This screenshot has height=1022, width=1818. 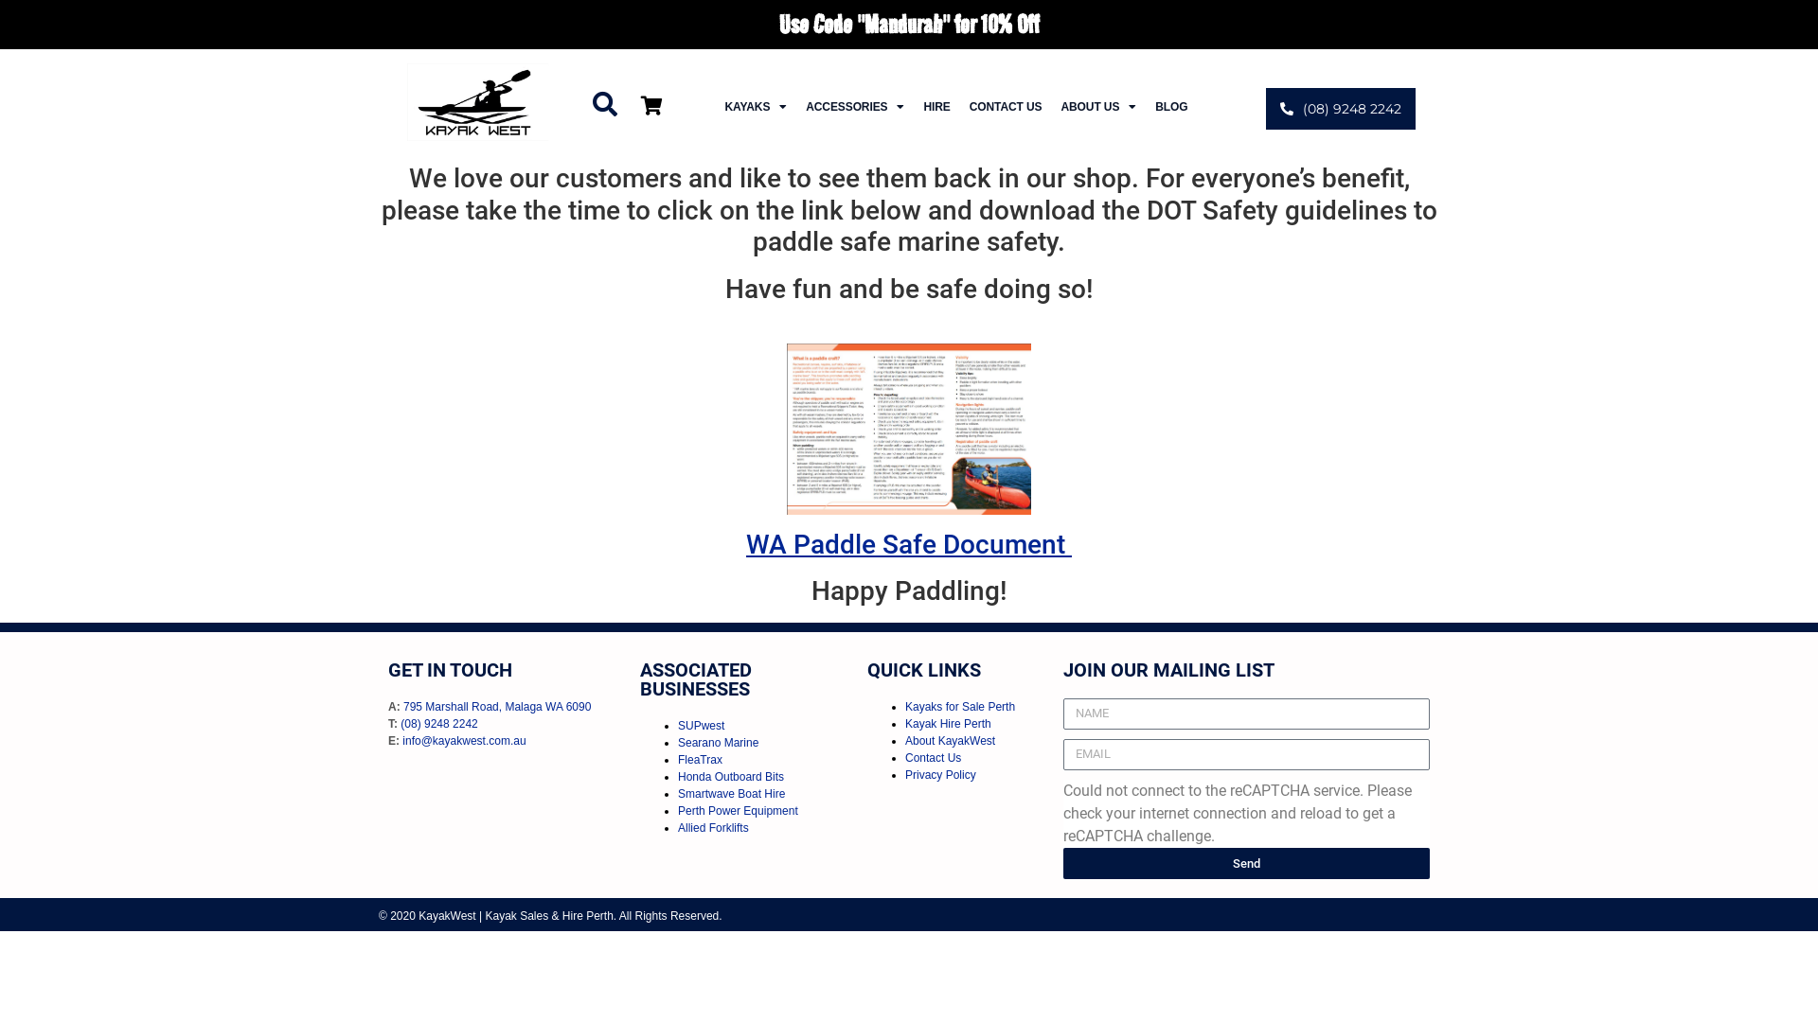 I want to click on FleaTrax, so click(x=701, y=760).